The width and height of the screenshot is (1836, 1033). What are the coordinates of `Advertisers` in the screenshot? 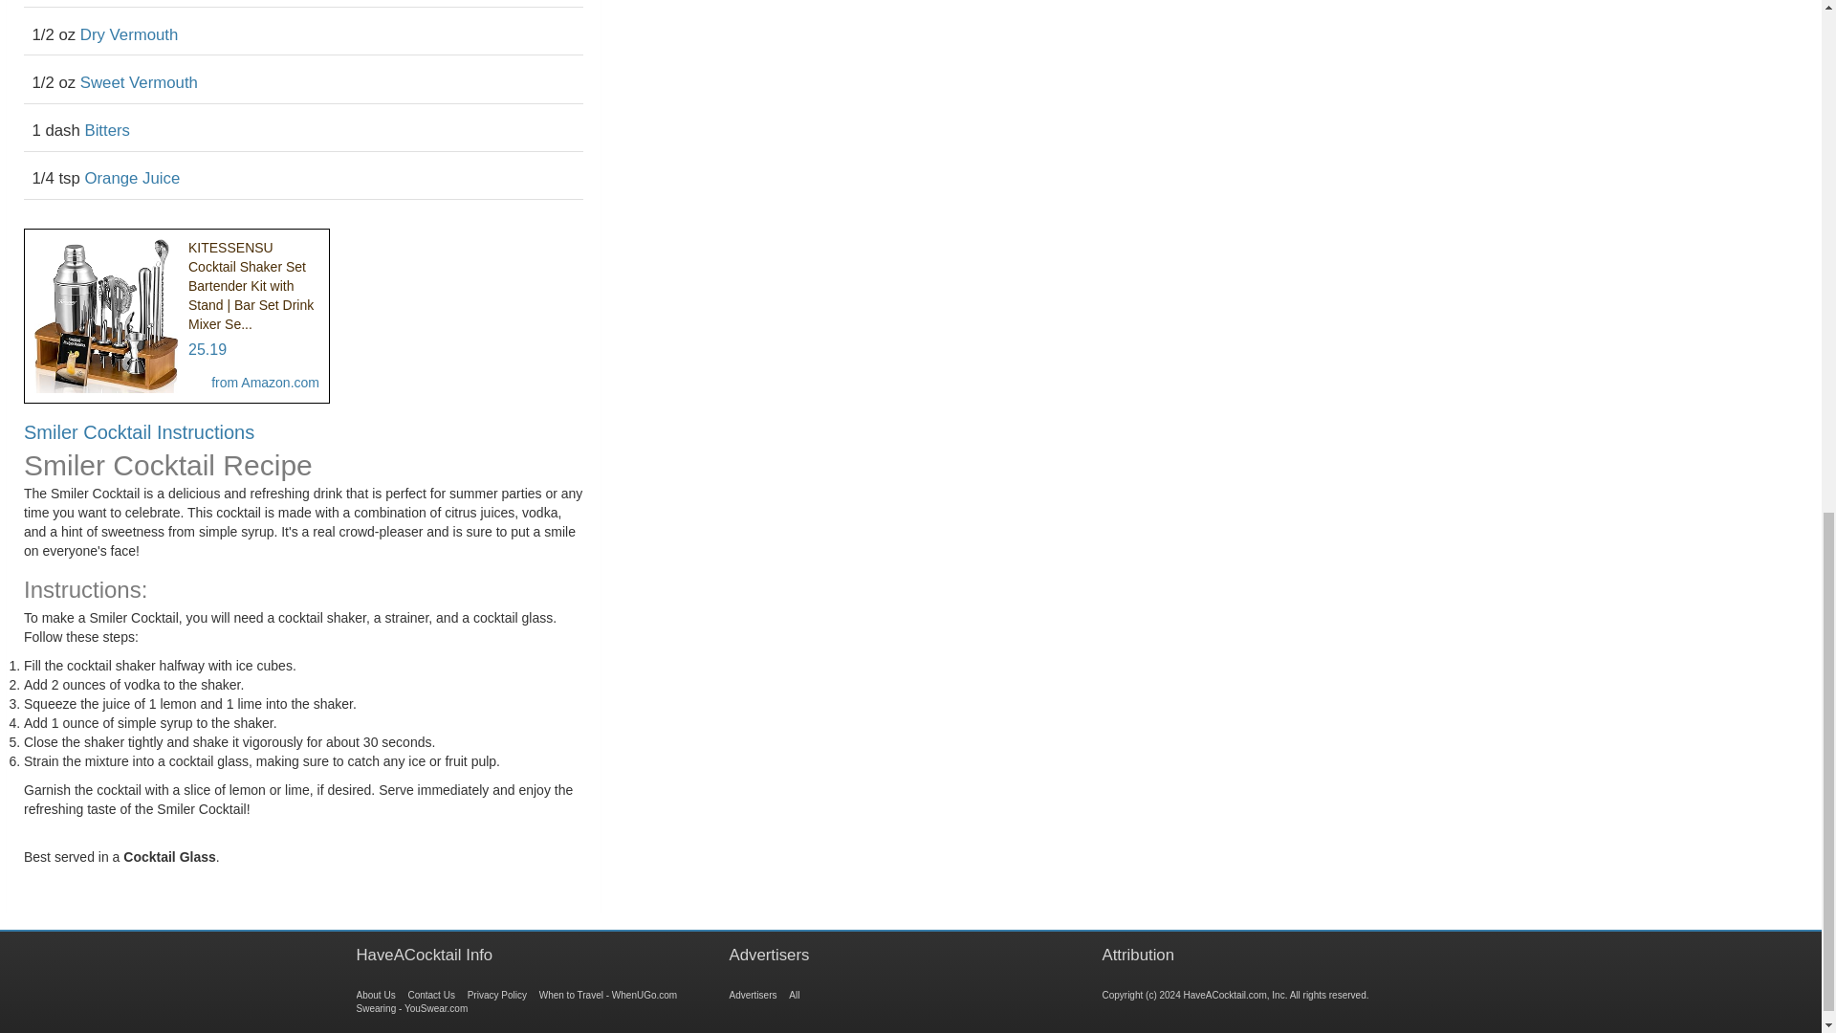 It's located at (753, 995).